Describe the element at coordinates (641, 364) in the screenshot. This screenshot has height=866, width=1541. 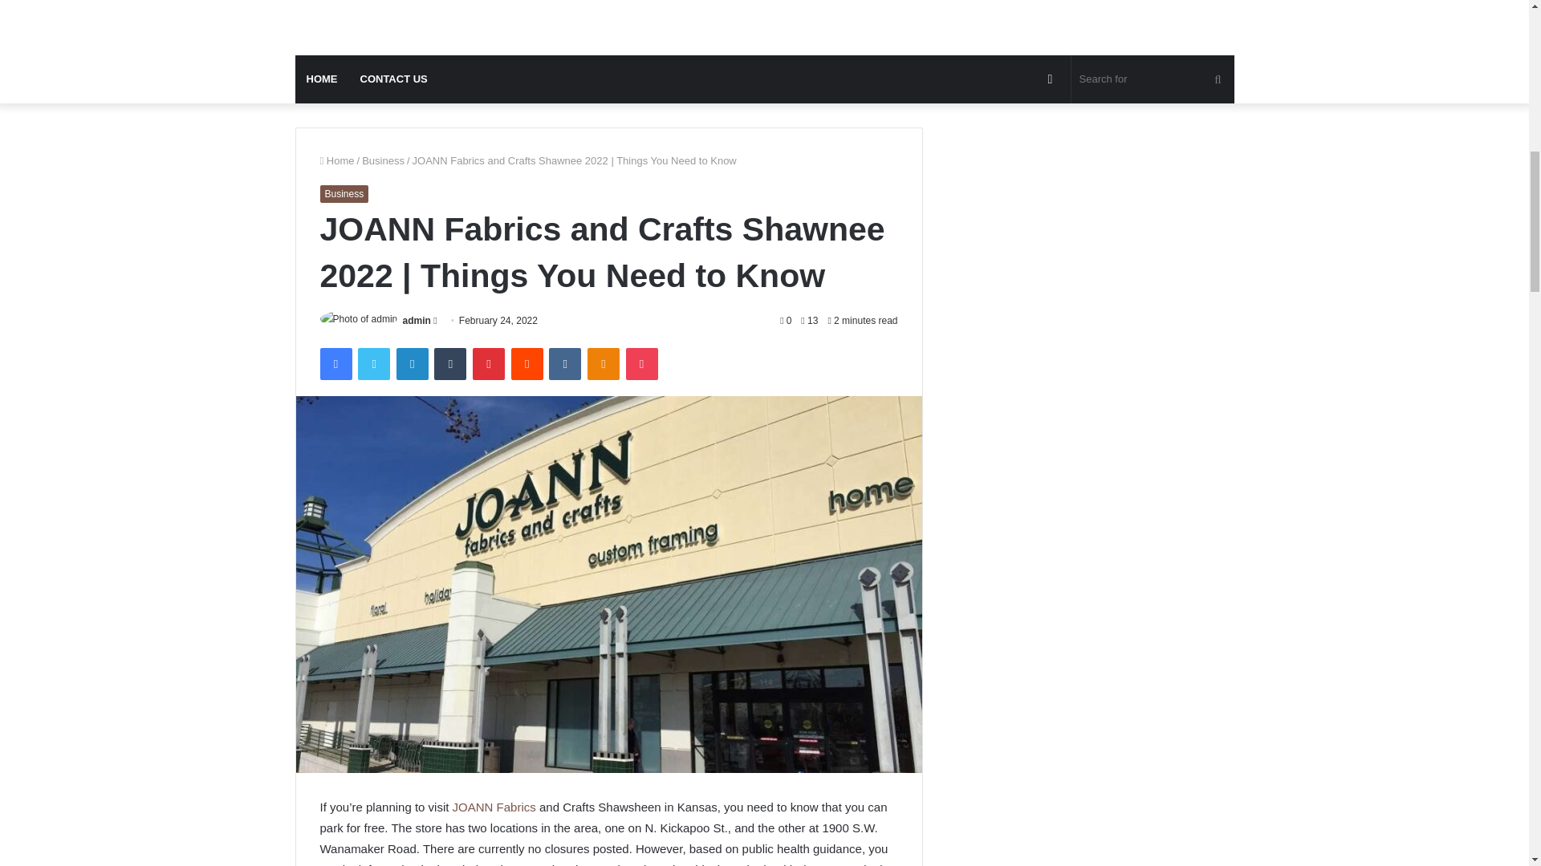
I see `Pocket` at that location.